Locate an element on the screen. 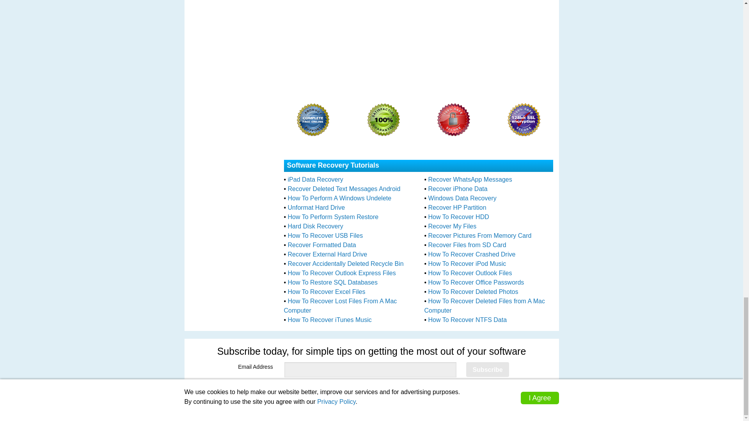 This screenshot has width=749, height=421. Recover WhatsApp Messages is located at coordinates (470, 179).